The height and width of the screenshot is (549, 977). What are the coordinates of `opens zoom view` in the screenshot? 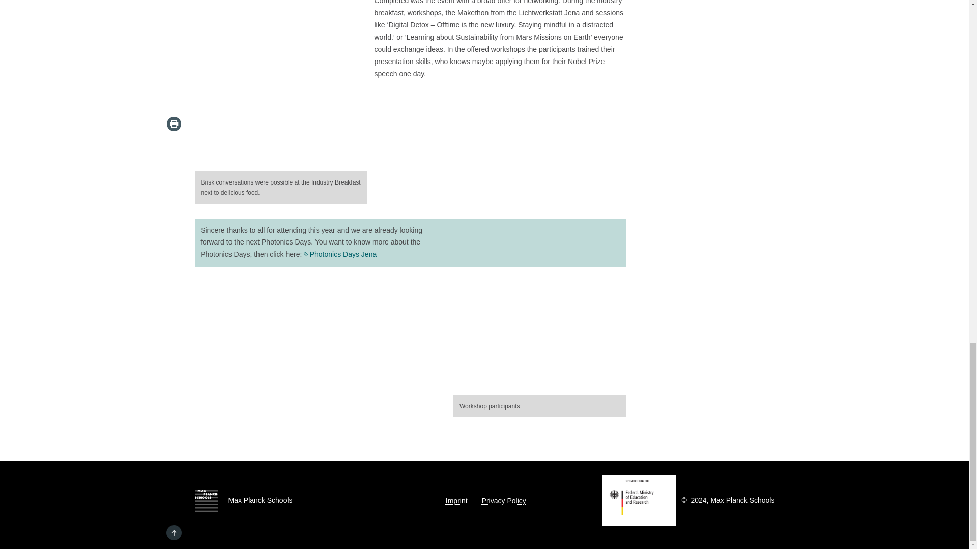 It's located at (358, 164).